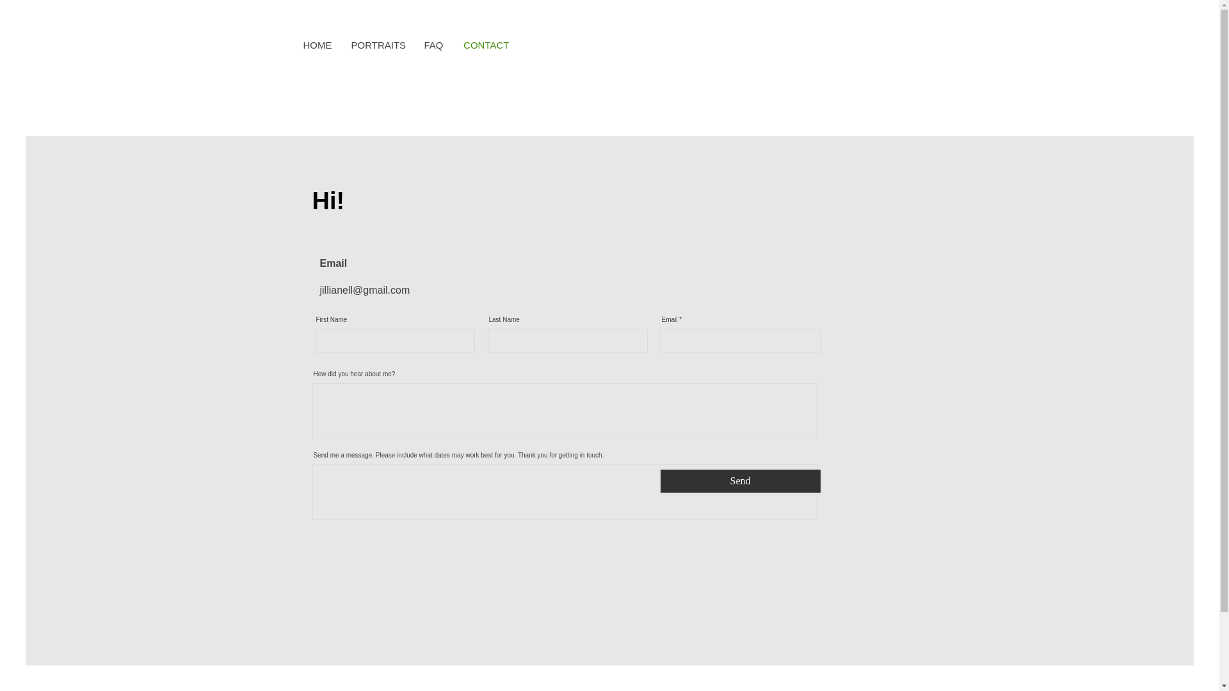 Image resolution: width=1229 pixels, height=691 pixels. I want to click on FAQ, so click(433, 45).